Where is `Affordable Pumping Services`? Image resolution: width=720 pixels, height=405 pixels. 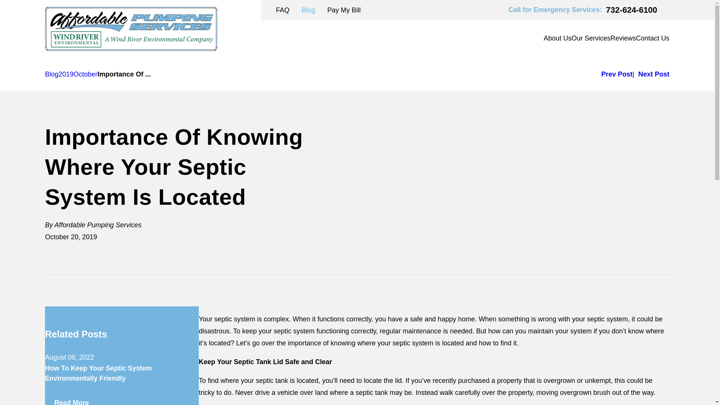
Affordable Pumping Services is located at coordinates (131, 29).